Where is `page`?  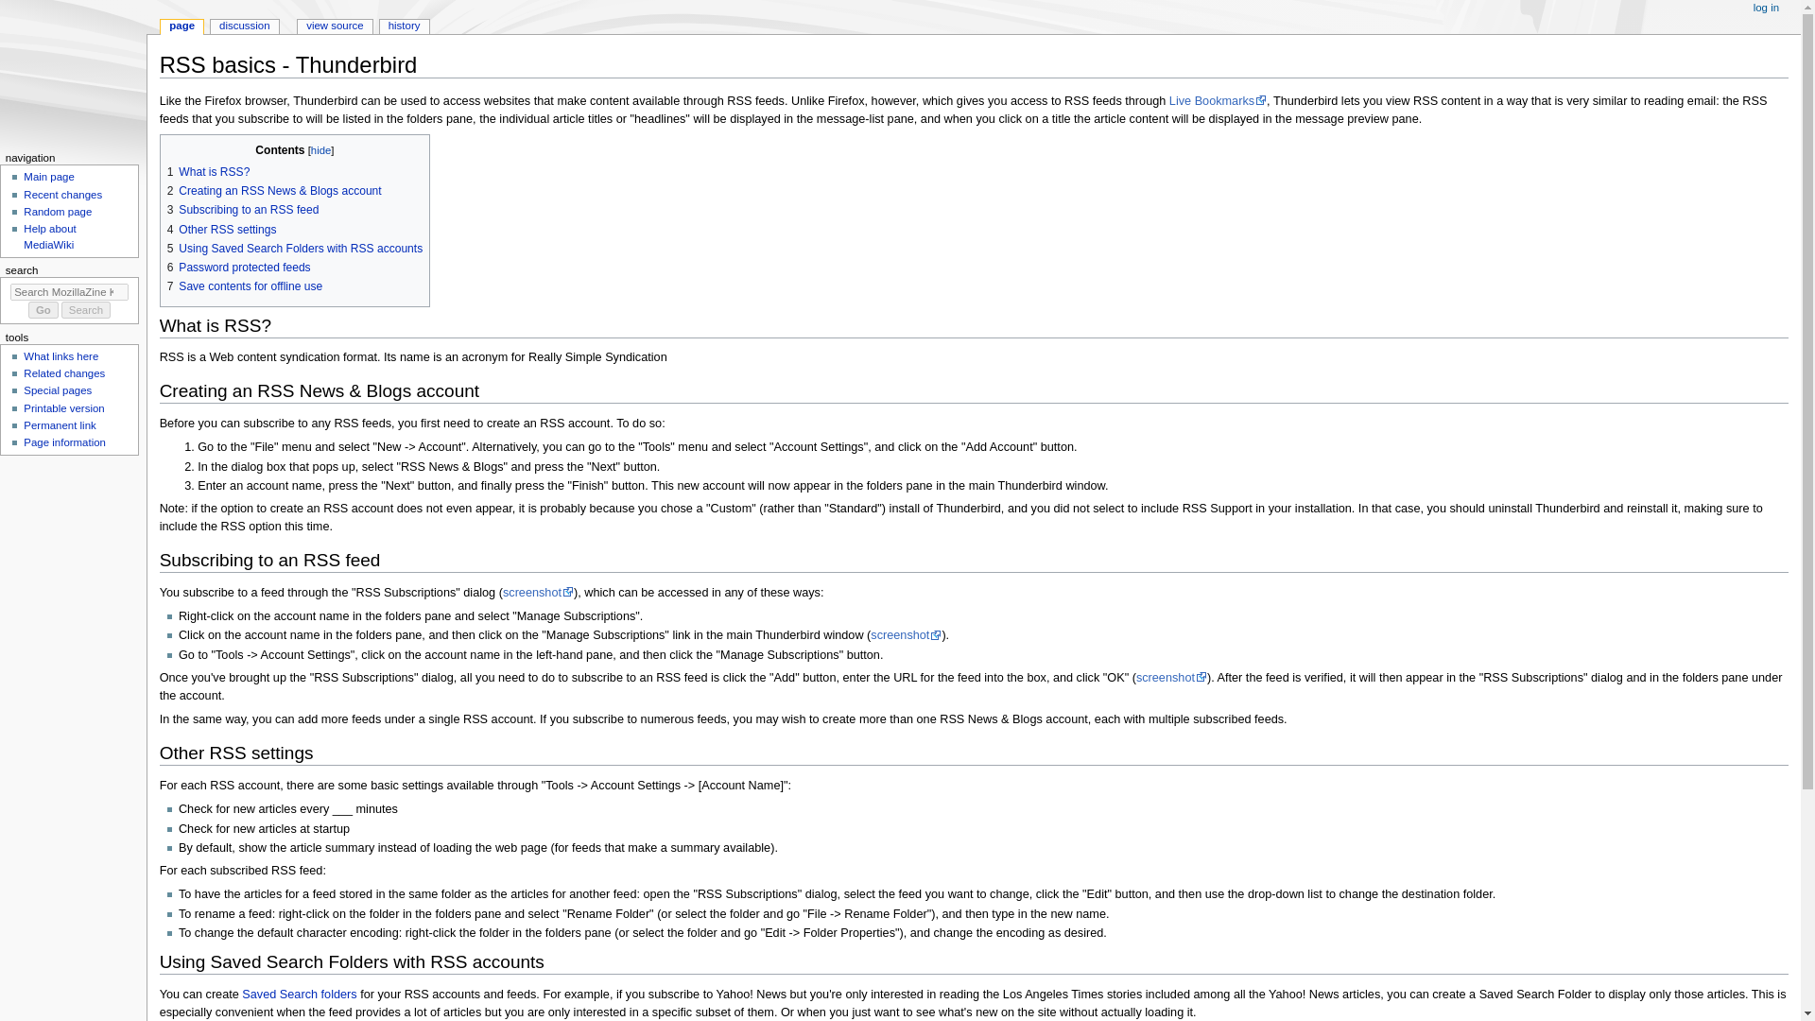 page is located at coordinates (181, 26).